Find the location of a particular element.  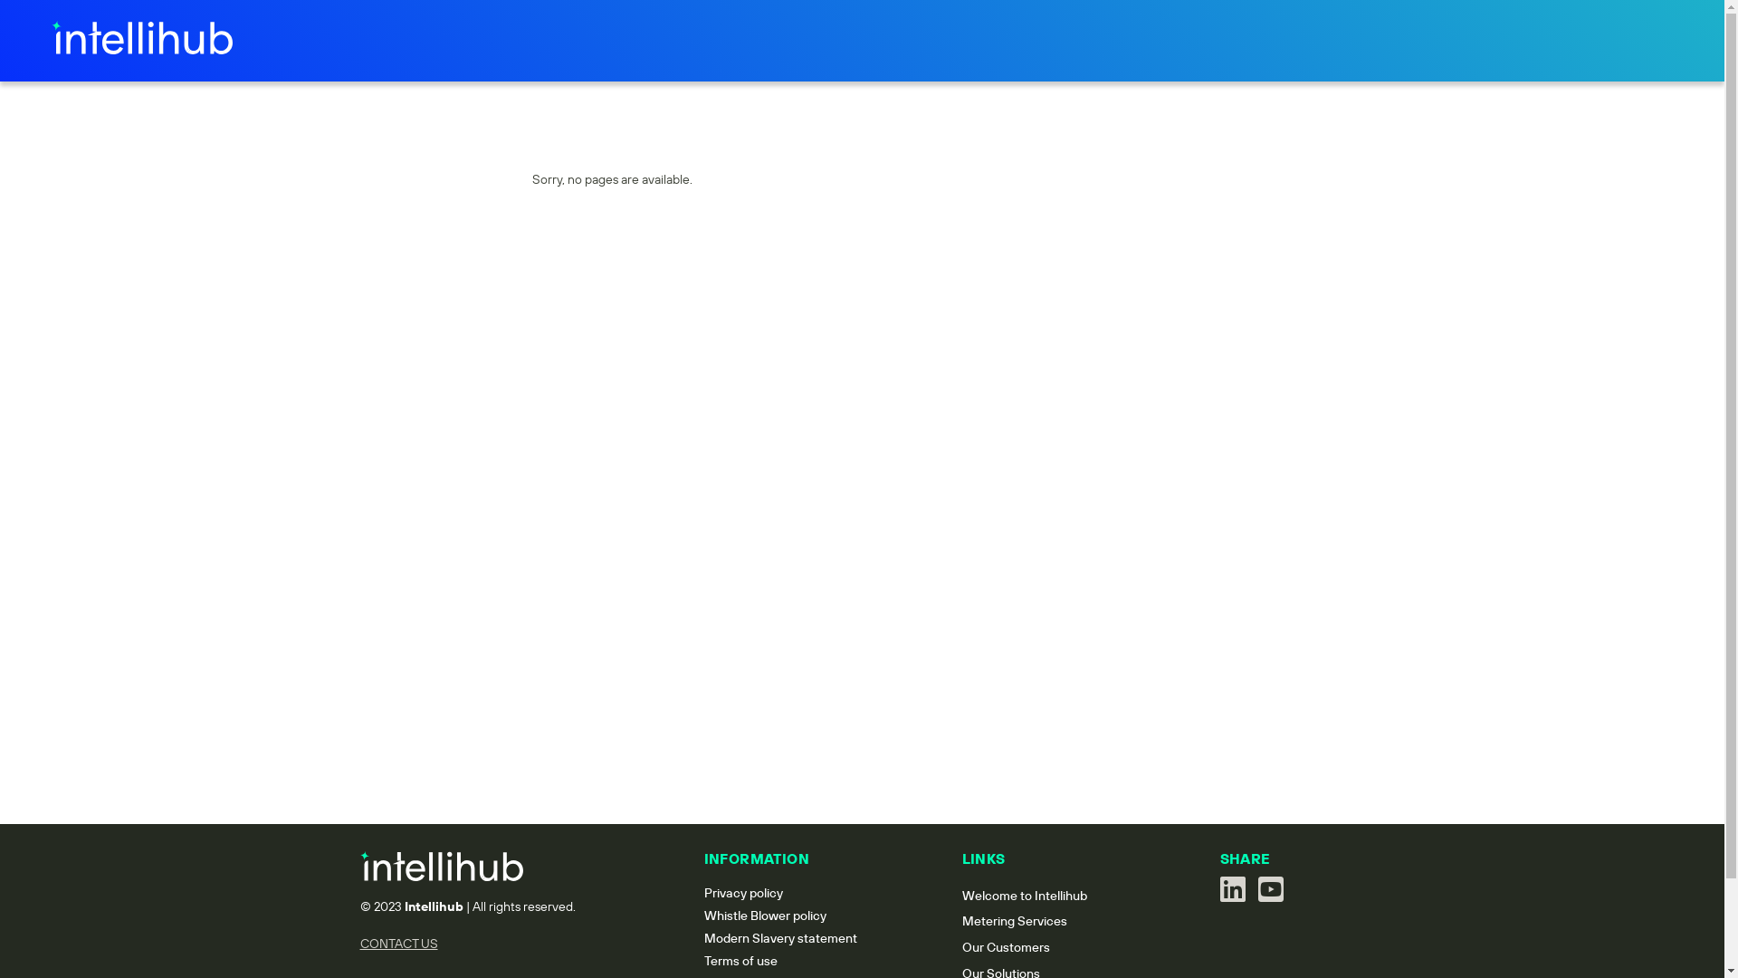

Share on linkedin is located at coordinates (1235, 895).